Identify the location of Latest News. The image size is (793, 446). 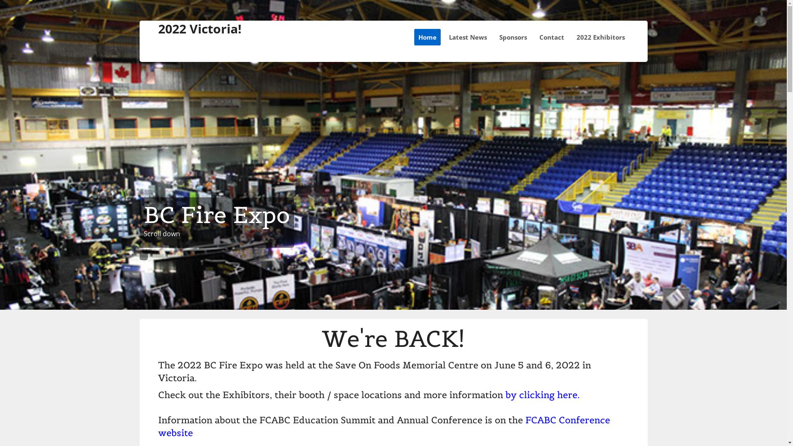
(468, 37).